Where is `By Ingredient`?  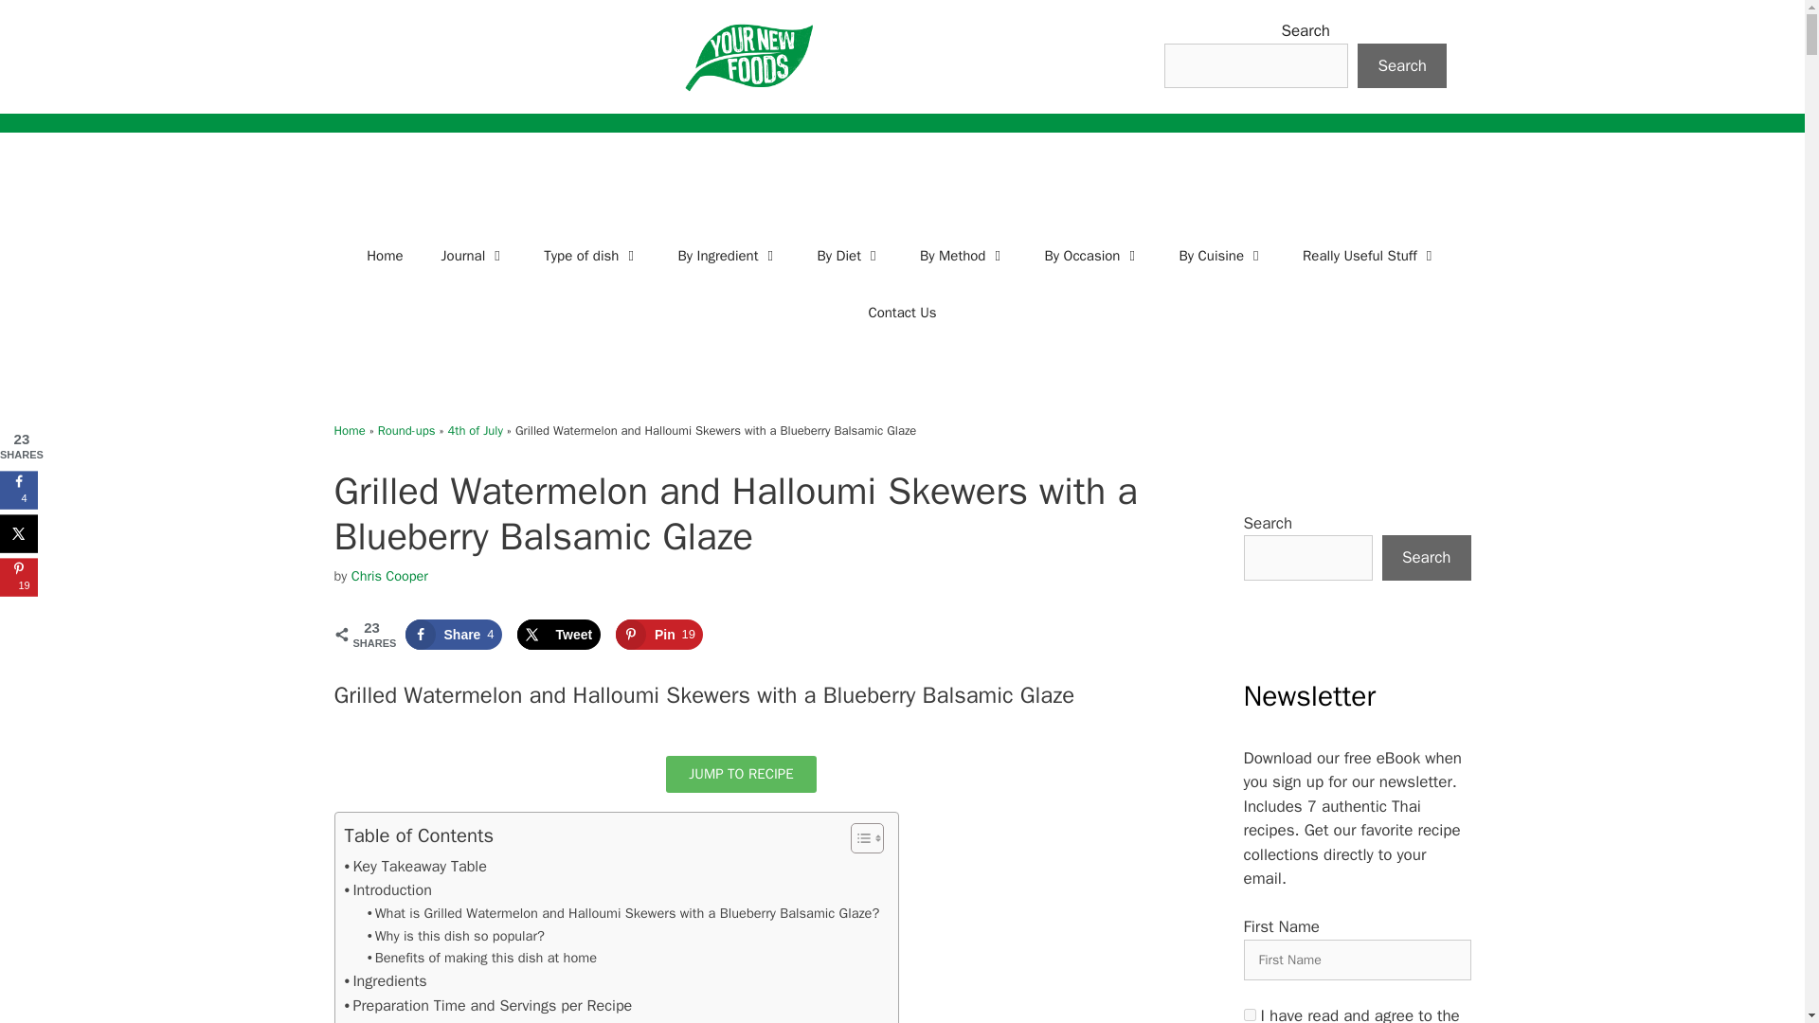
By Ingredient is located at coordinates (728, 256).